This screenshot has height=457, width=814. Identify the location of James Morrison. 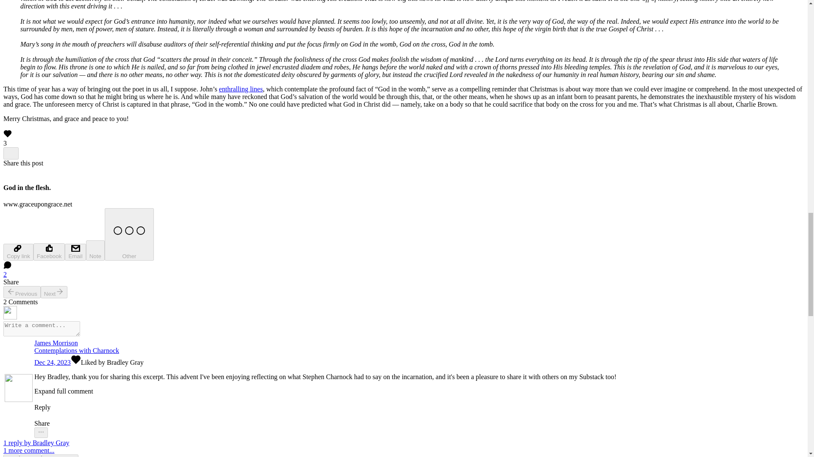
(325, 343).